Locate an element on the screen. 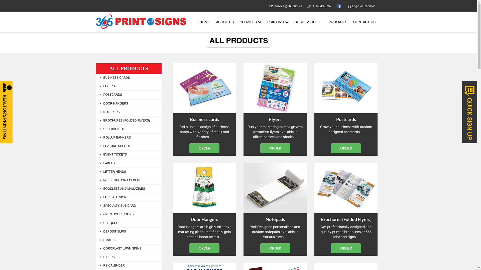  416-643-0707 is located at coordinates (322, 6).